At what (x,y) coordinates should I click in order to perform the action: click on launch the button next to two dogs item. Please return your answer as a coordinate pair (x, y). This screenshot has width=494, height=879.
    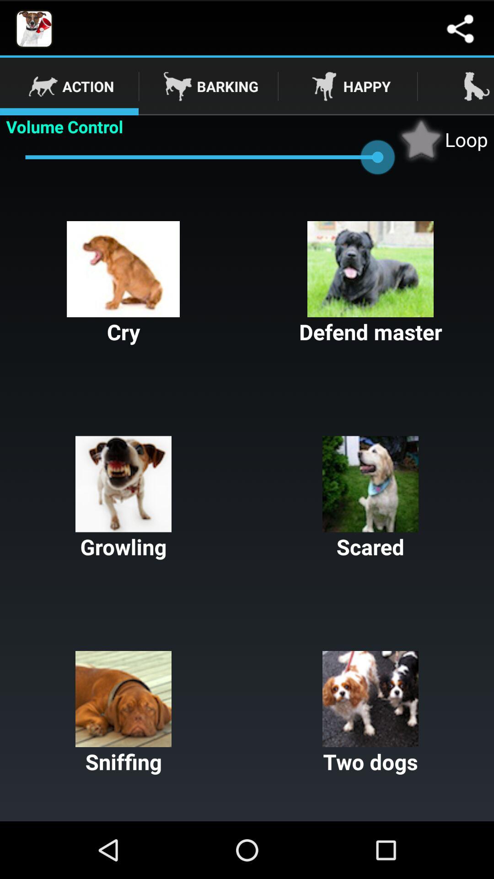
    Looking at the image, I should click on (123, 713).